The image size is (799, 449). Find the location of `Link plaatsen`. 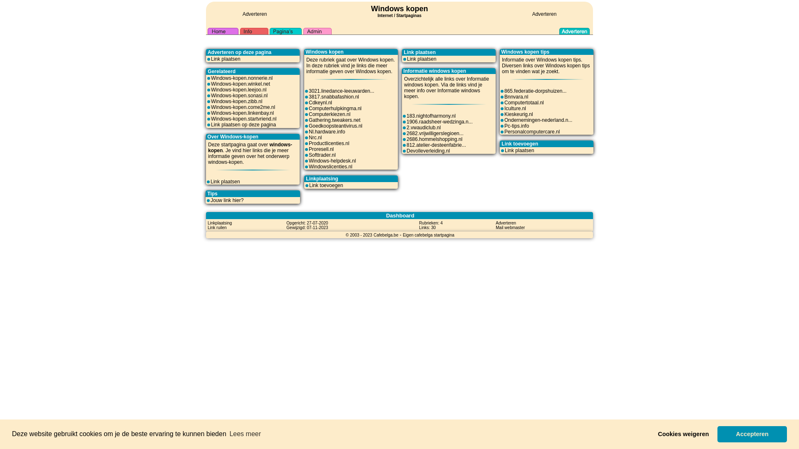

Link plaatsen is located at coordinates (519, 150).